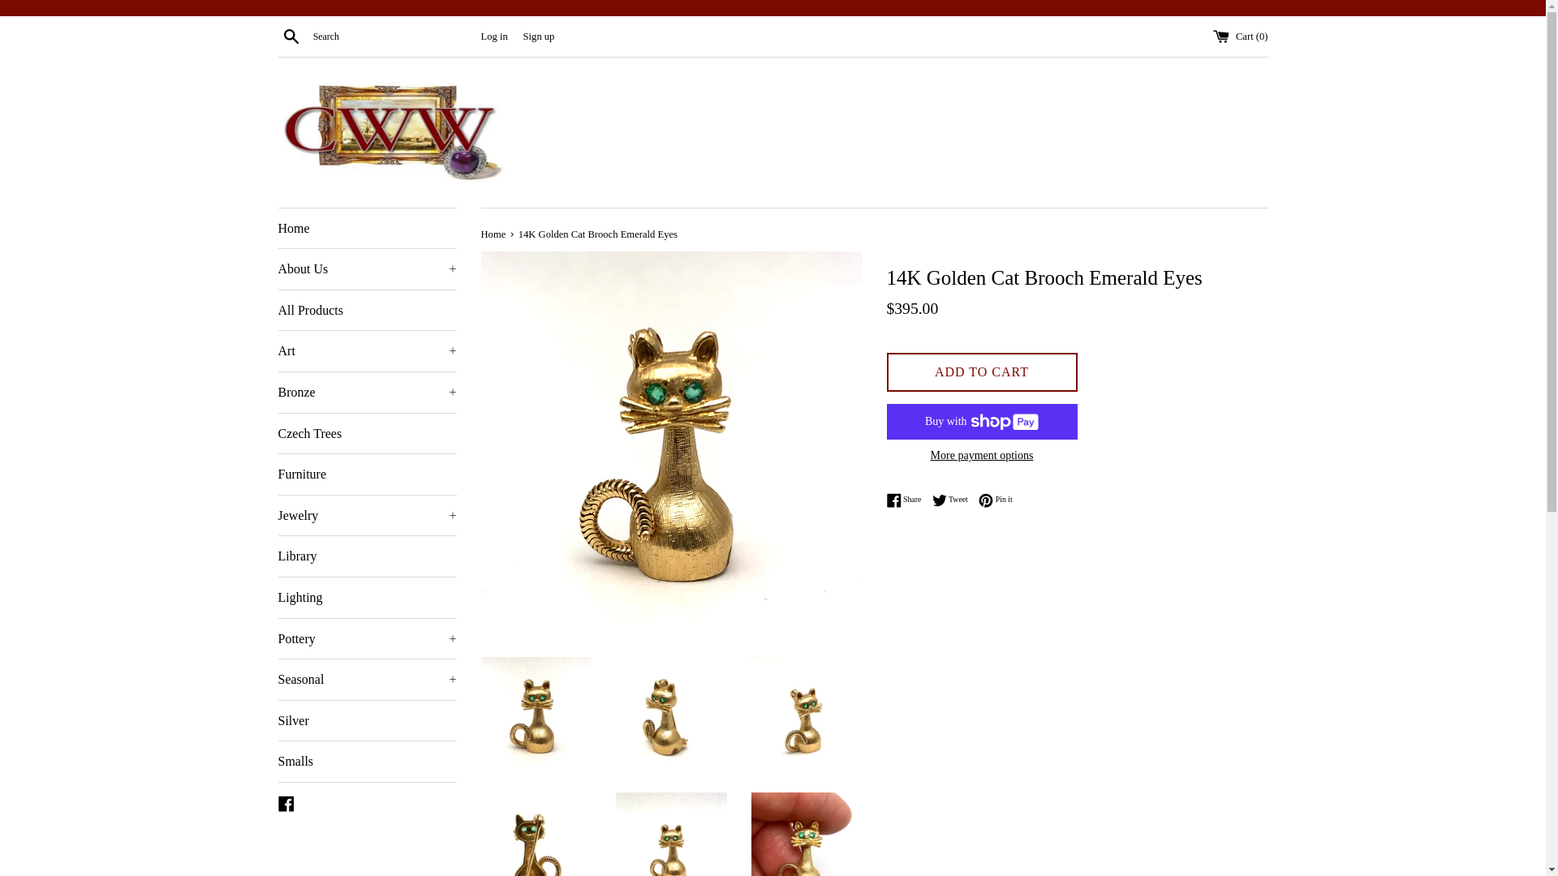  I want to click on All Products, so click(367, 310).